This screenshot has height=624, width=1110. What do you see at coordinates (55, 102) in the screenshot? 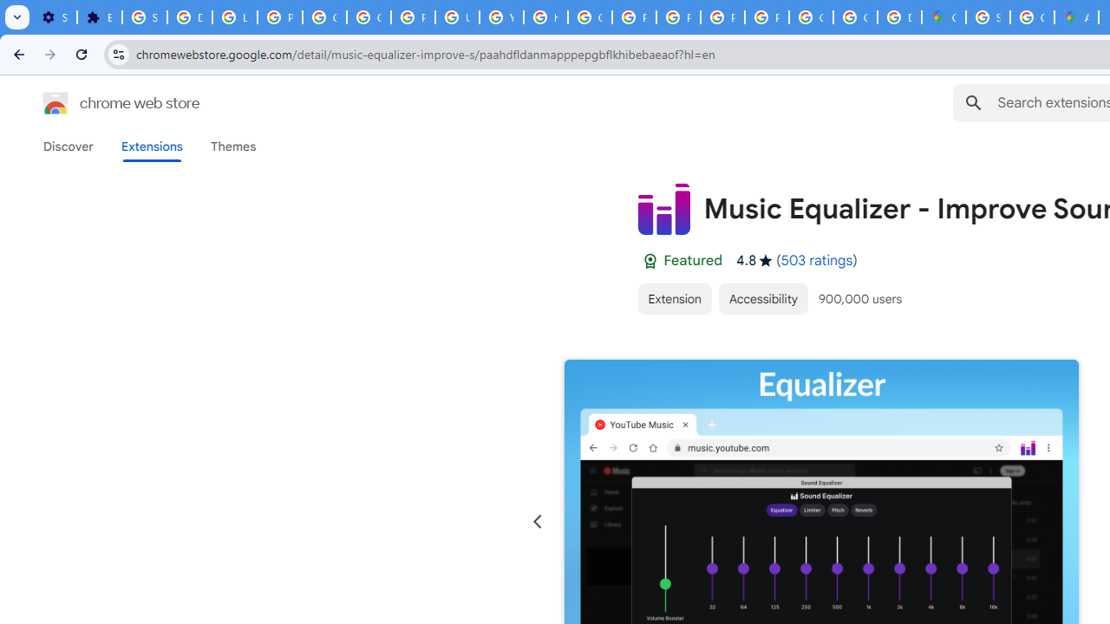
I see `Chrome Web Store logo` at bounding box center [55, 102].